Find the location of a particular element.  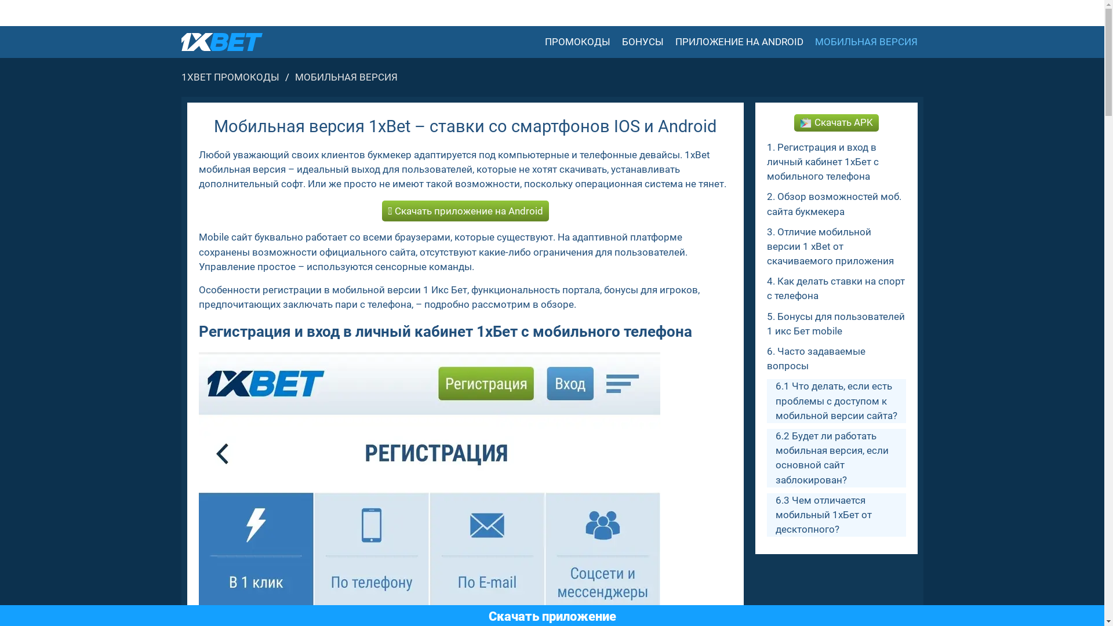

1XBet is located at coordinates (221, 42).